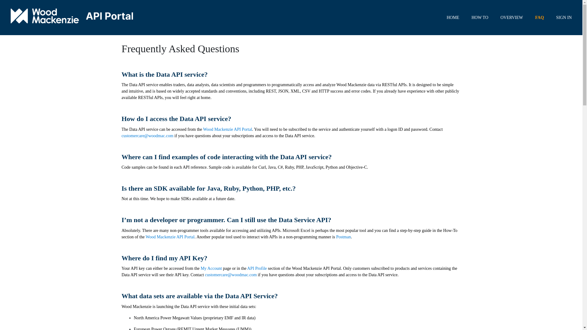  Describe the element at coordinates (170, 237) in the screenshot. I see `Wood Mackenzie API Portal` at that location.